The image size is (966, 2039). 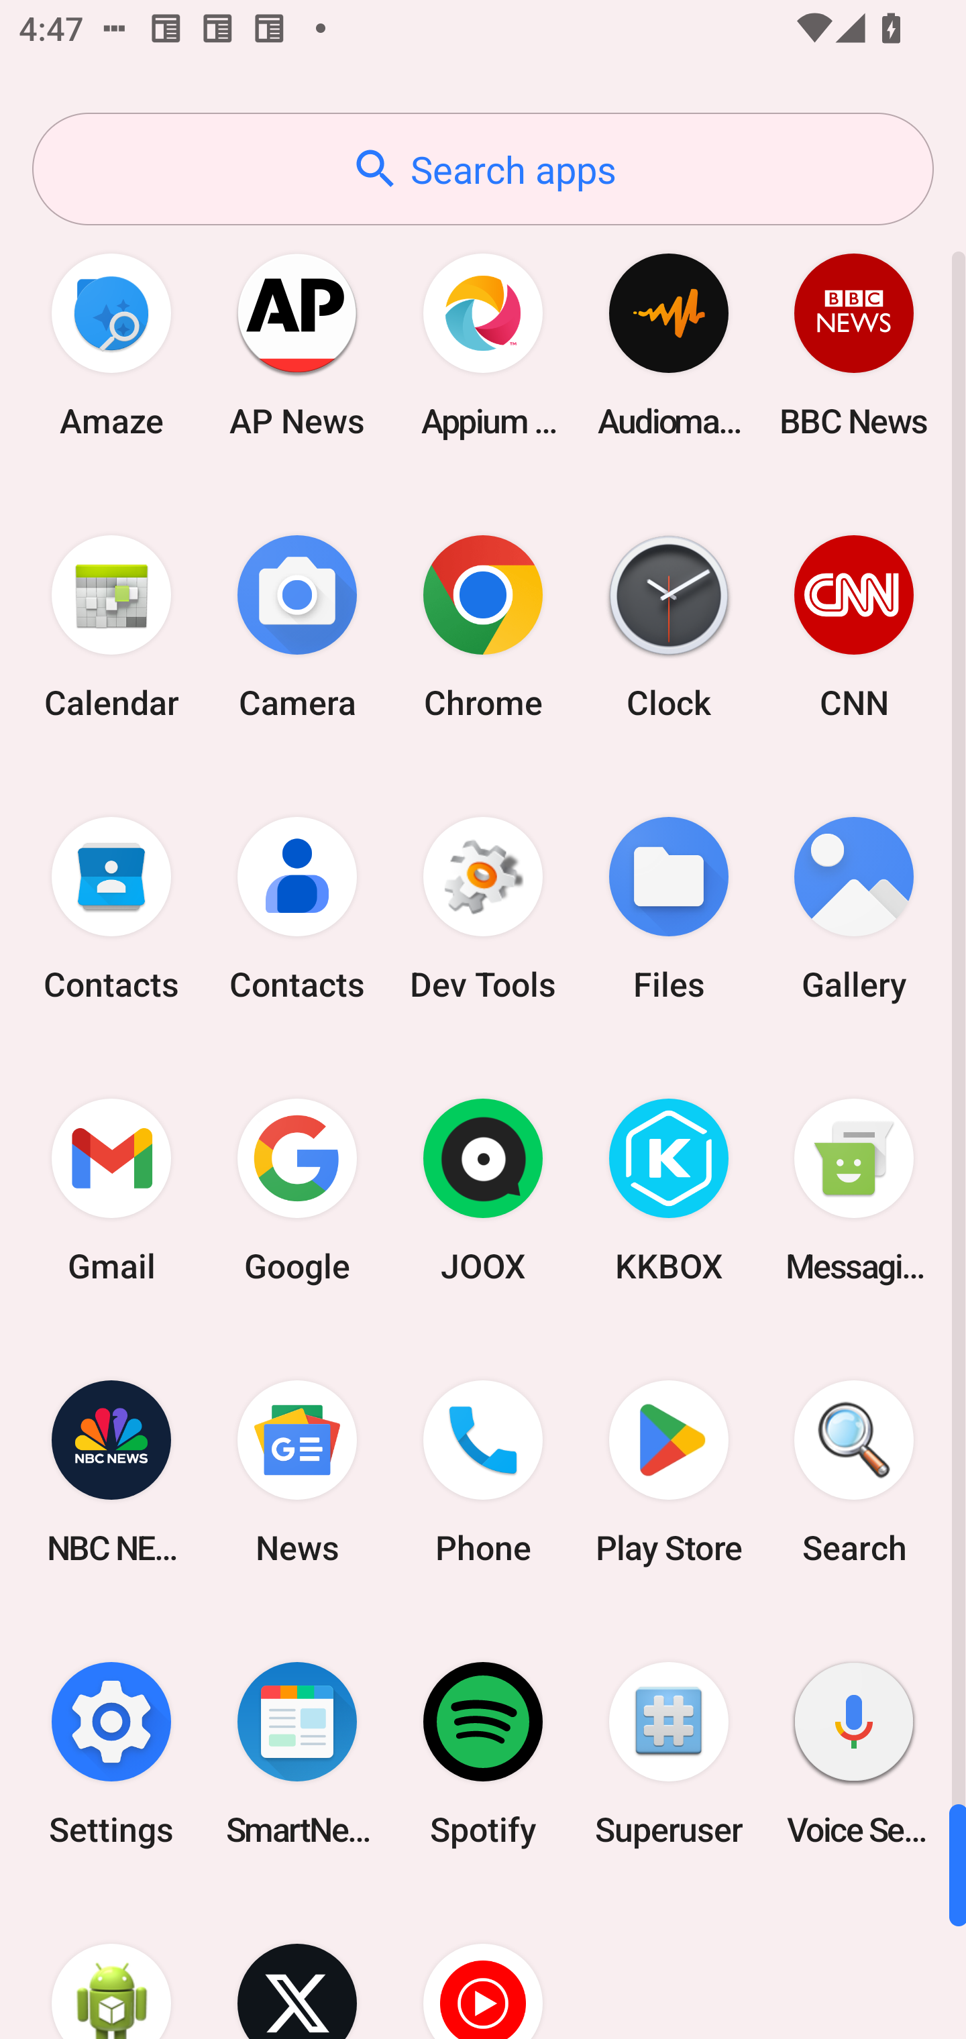 I want to click on Superuser, so click(x=668, y=1753).